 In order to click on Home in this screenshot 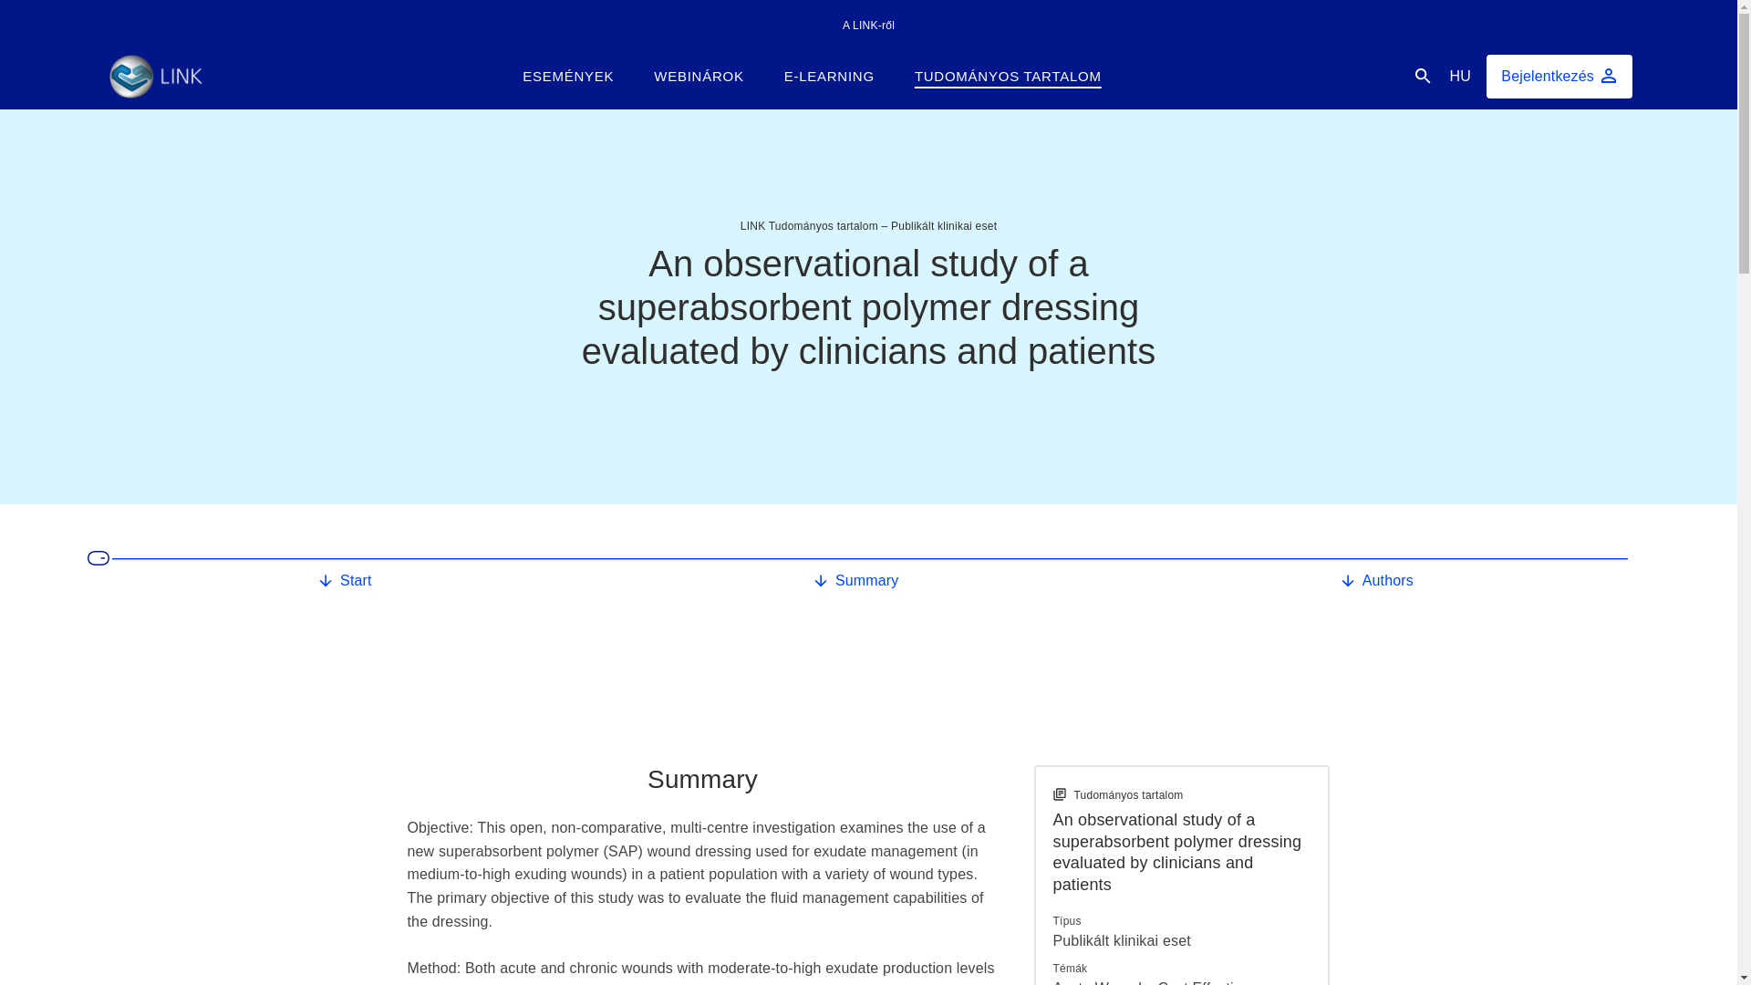, I will do `click(155, 77)`.